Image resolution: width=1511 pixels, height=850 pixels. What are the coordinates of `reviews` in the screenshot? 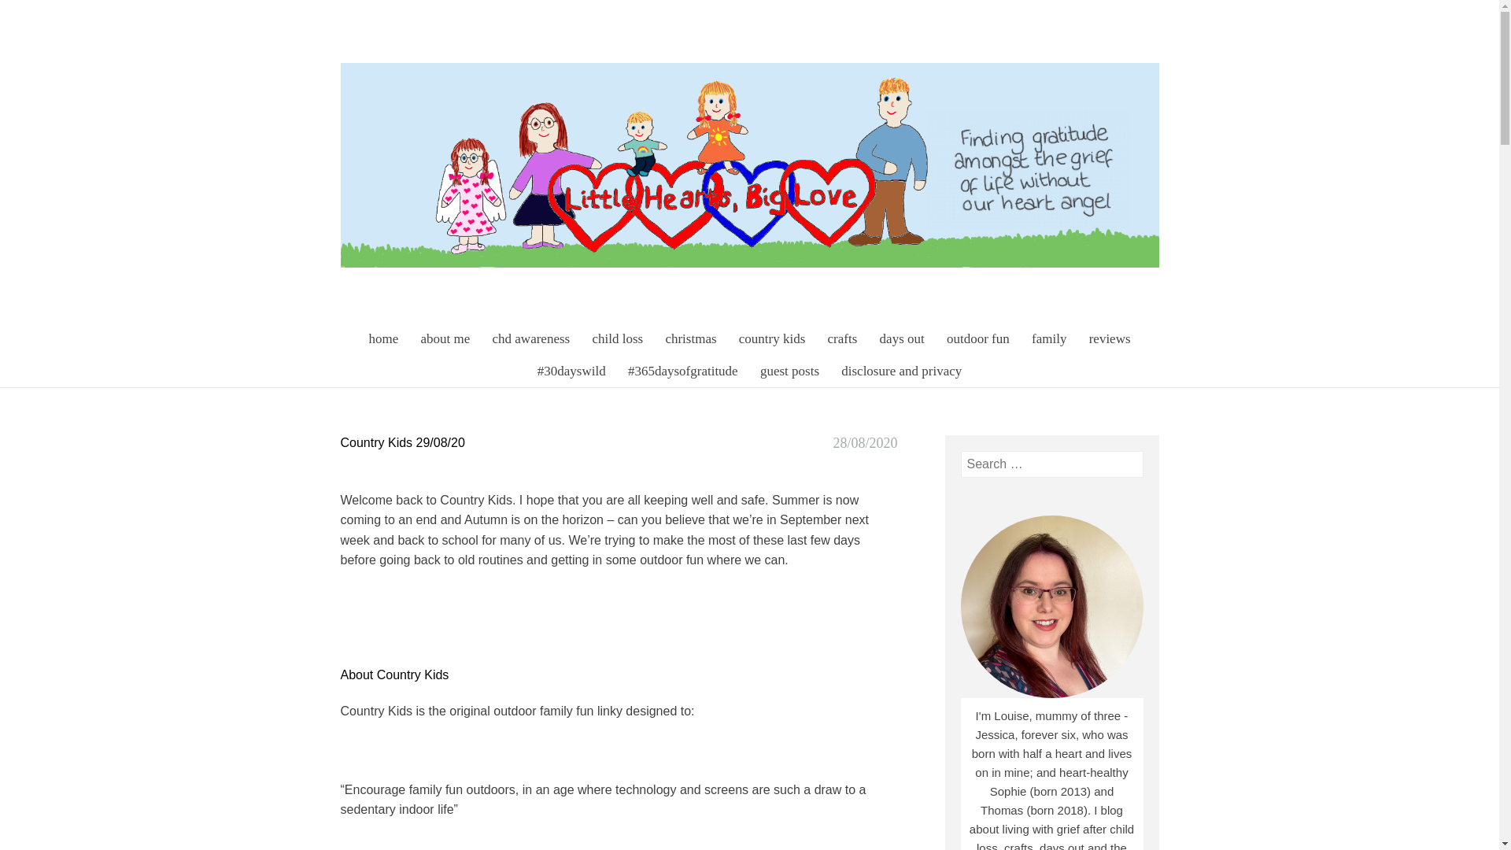 It's located at (1110, 338).